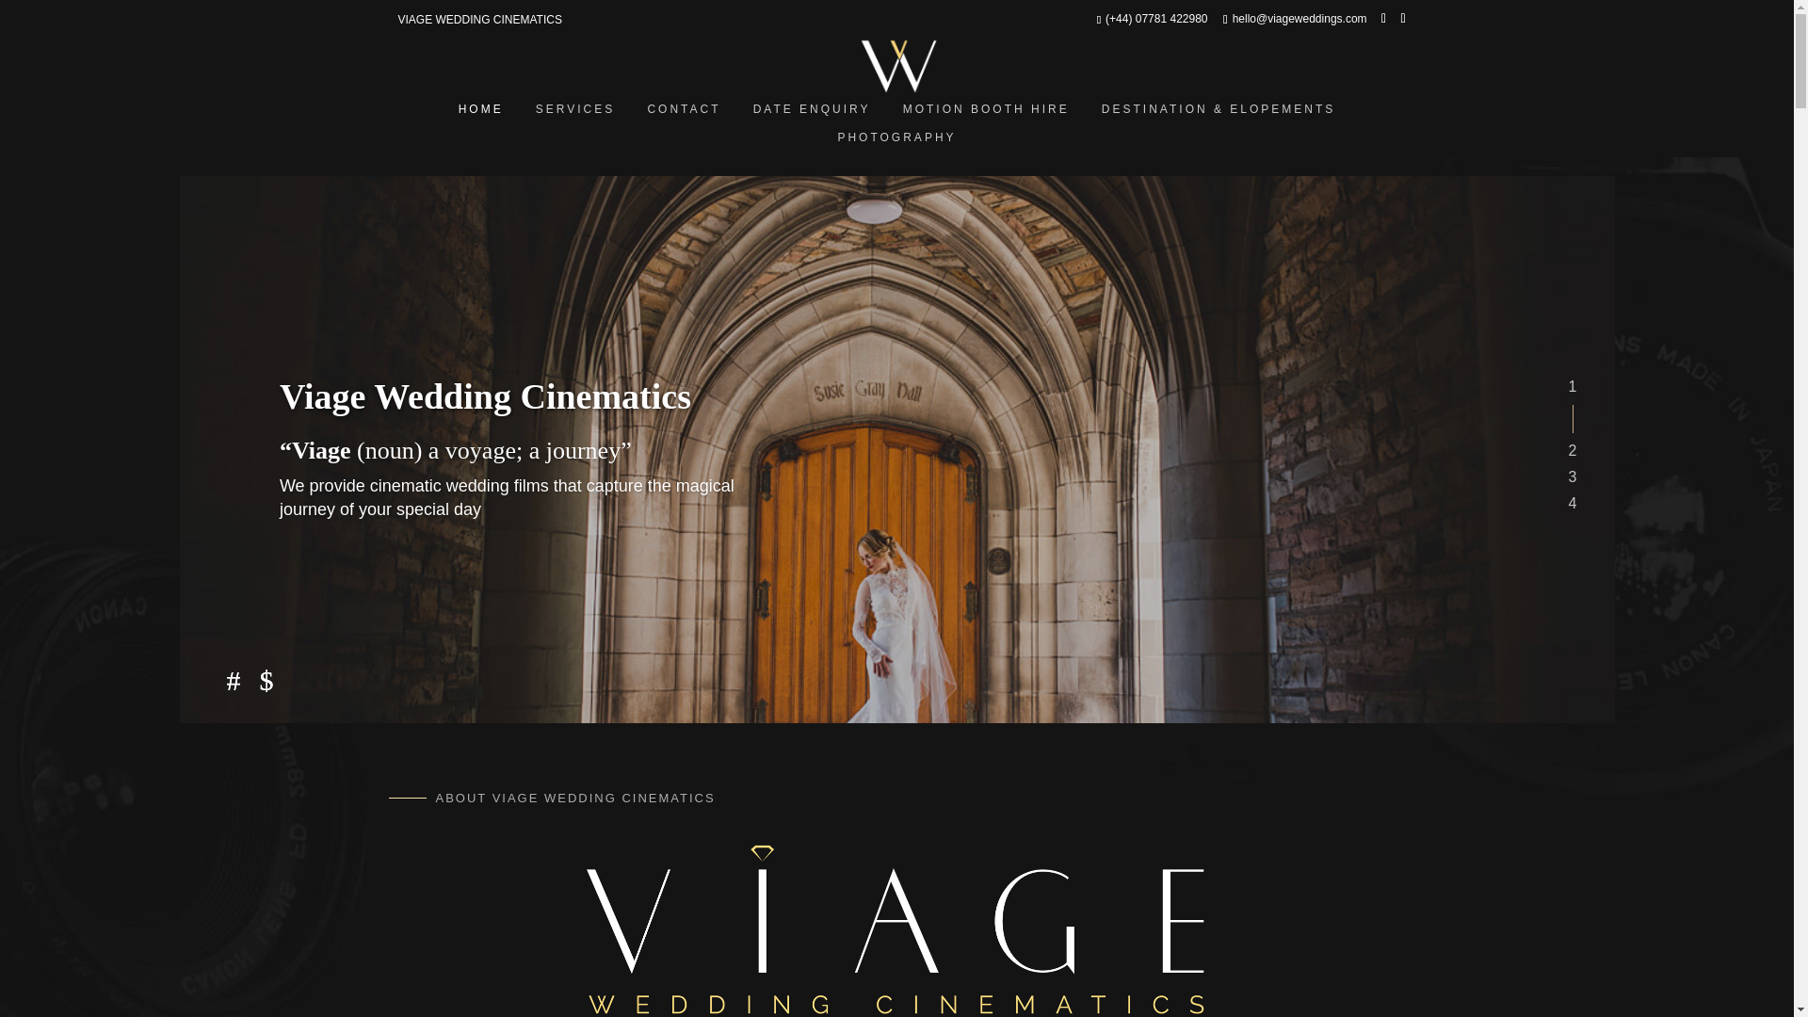  Describe the element at coordinates (896, 925) in the screenshot. I see `3` at that location.